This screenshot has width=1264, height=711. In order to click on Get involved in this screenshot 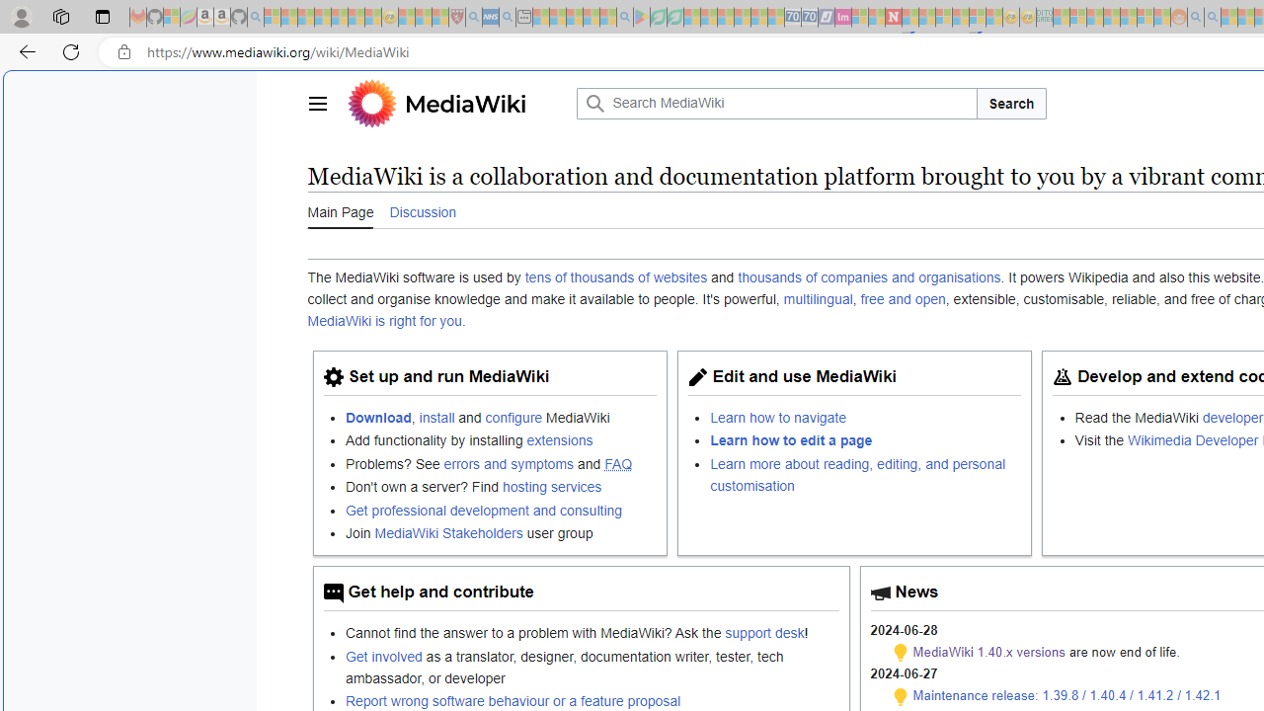, I will do `click(383, 656)`.